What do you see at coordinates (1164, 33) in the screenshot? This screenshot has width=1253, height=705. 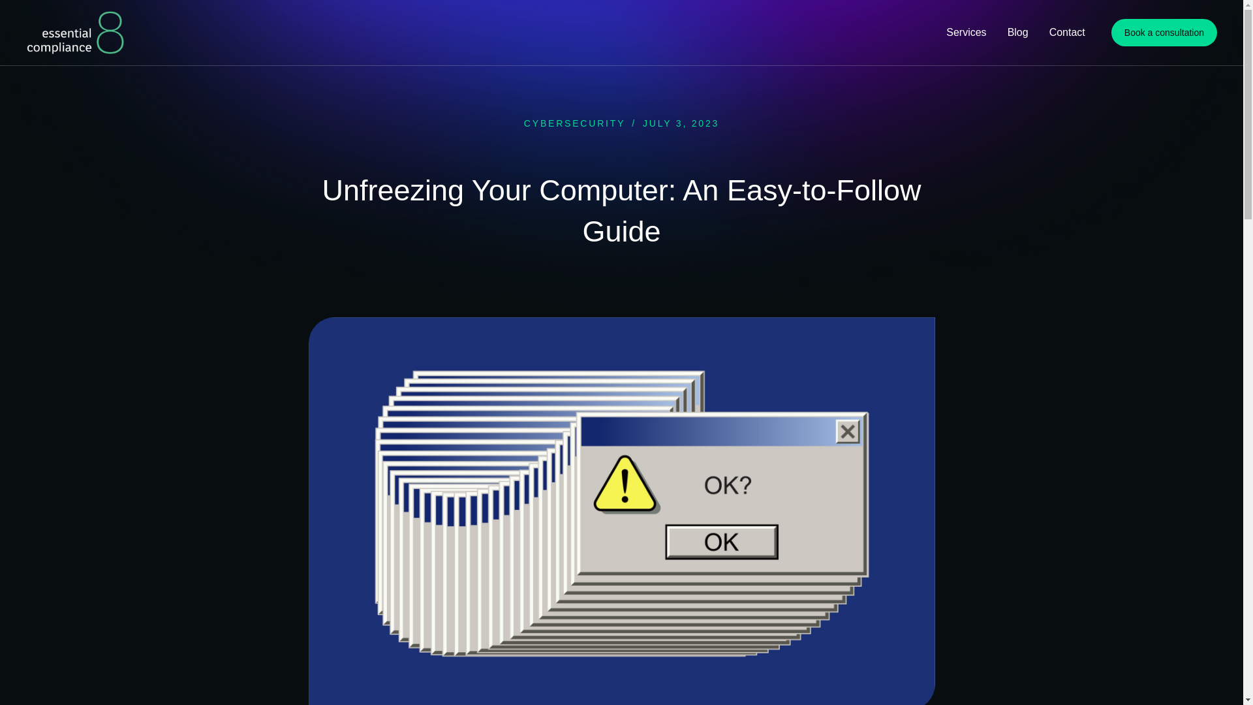 I see `Book a consultation` at bounding box center [1164, 33].